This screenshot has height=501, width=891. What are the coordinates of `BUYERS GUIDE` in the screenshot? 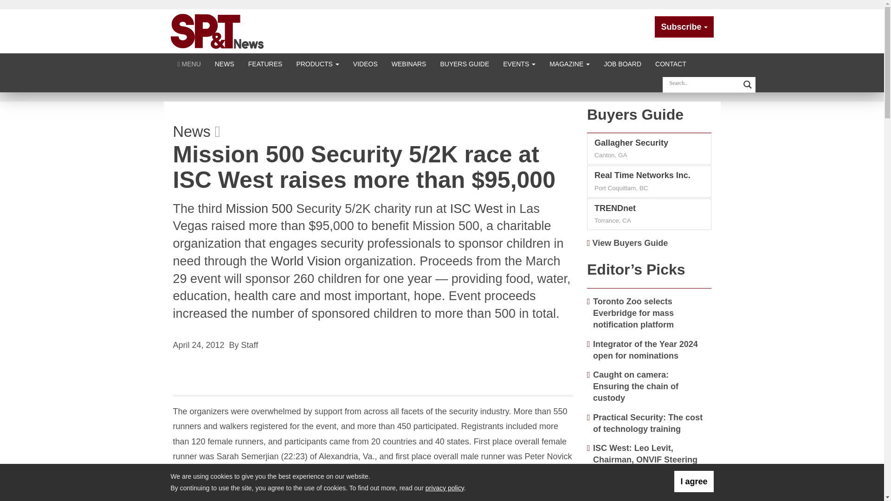 It's located at (465, 63).